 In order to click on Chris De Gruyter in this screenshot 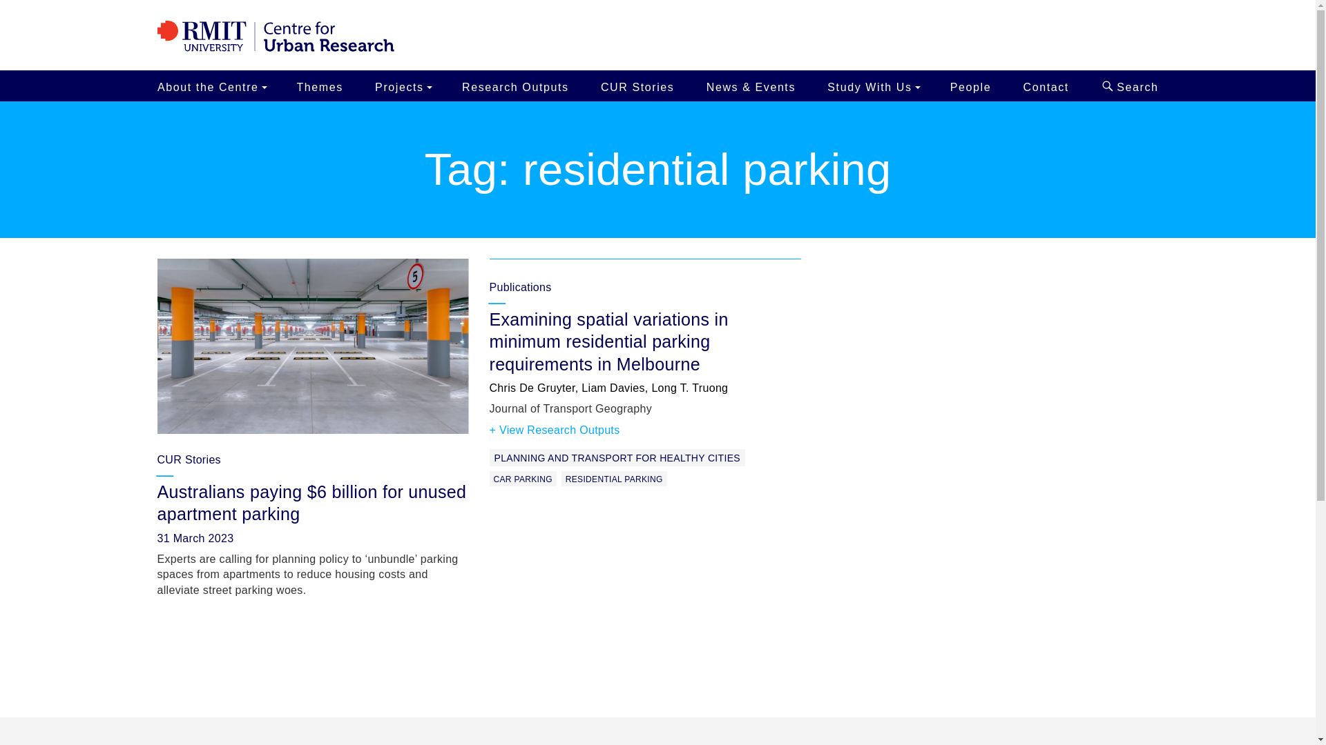, I will do `click(532, 388)`.